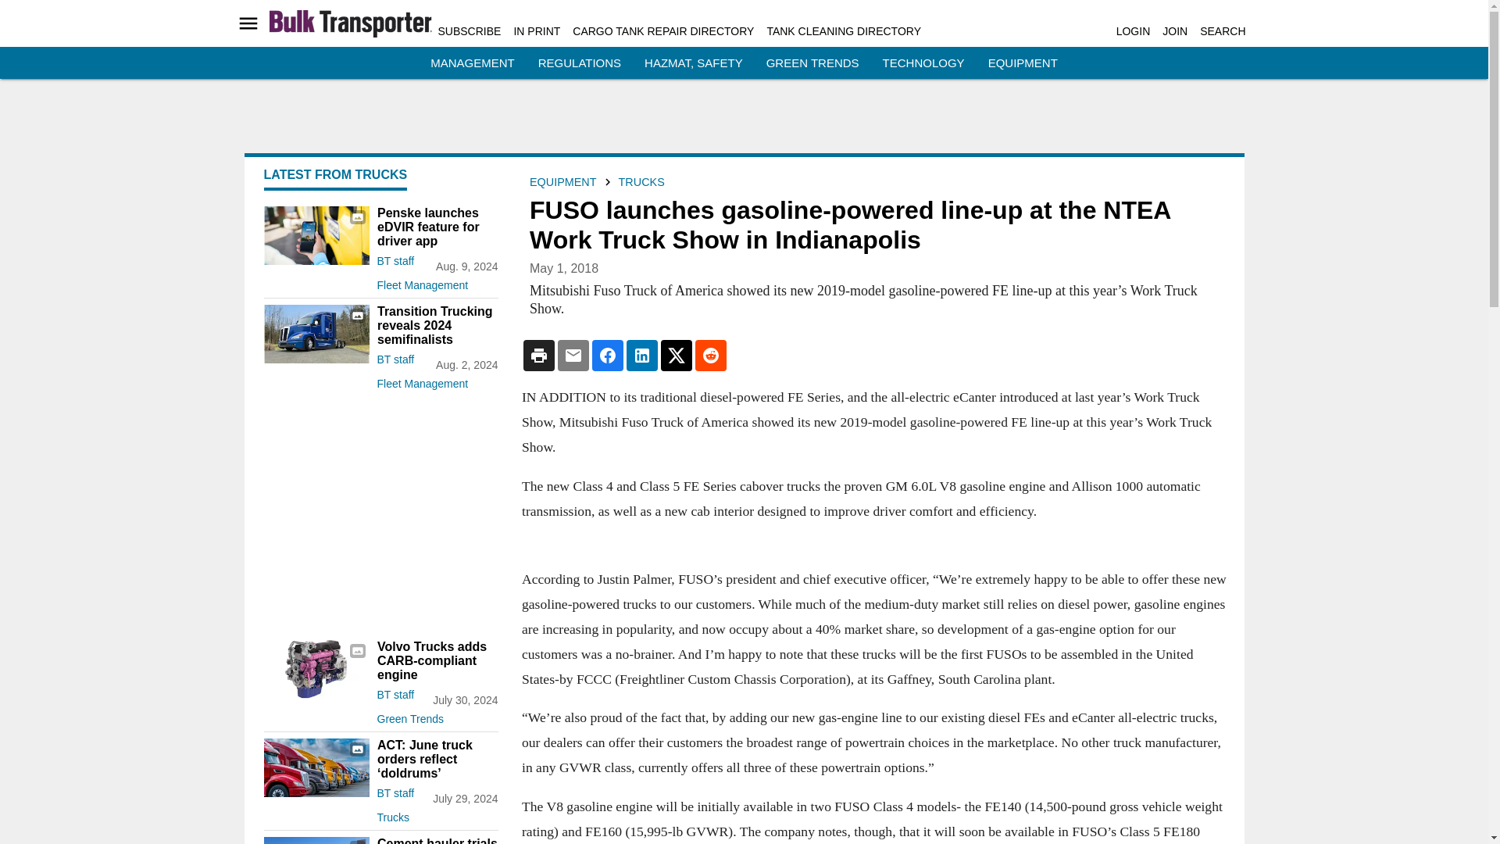  What do you see at coordinates (812, 63) in the screenshot?
I see `GREEN TRENDS` at bounding box center [812, 63].